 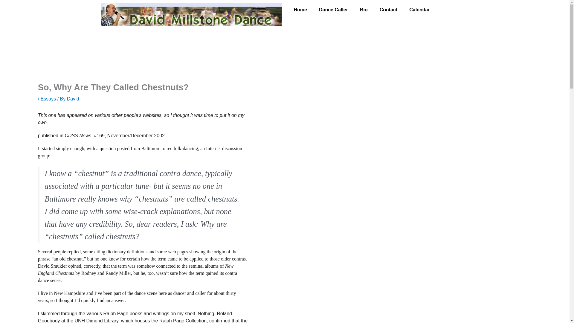 I want to click on Home, so click(x=300, y=10).